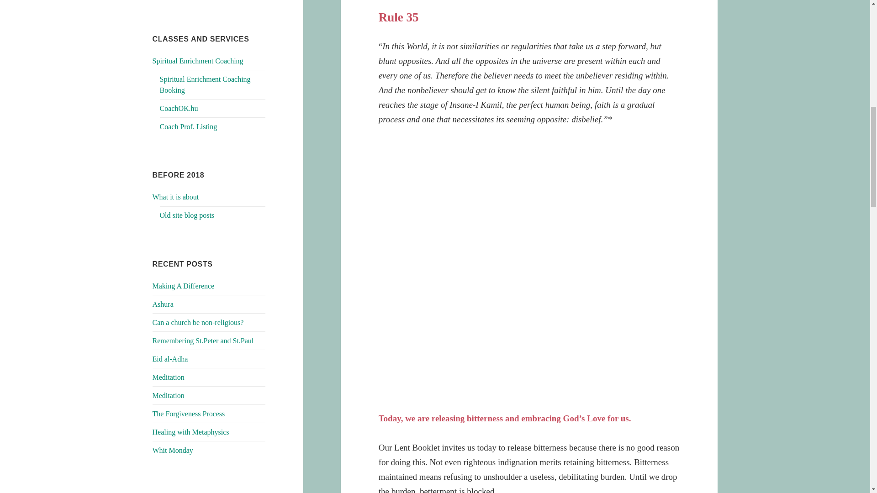 This screenshot has width=877, height=493. What do you see at coordinates (191, 432) in the screenshot?
I see `Healing with Metaphysics` at bounding box center [191, 432].